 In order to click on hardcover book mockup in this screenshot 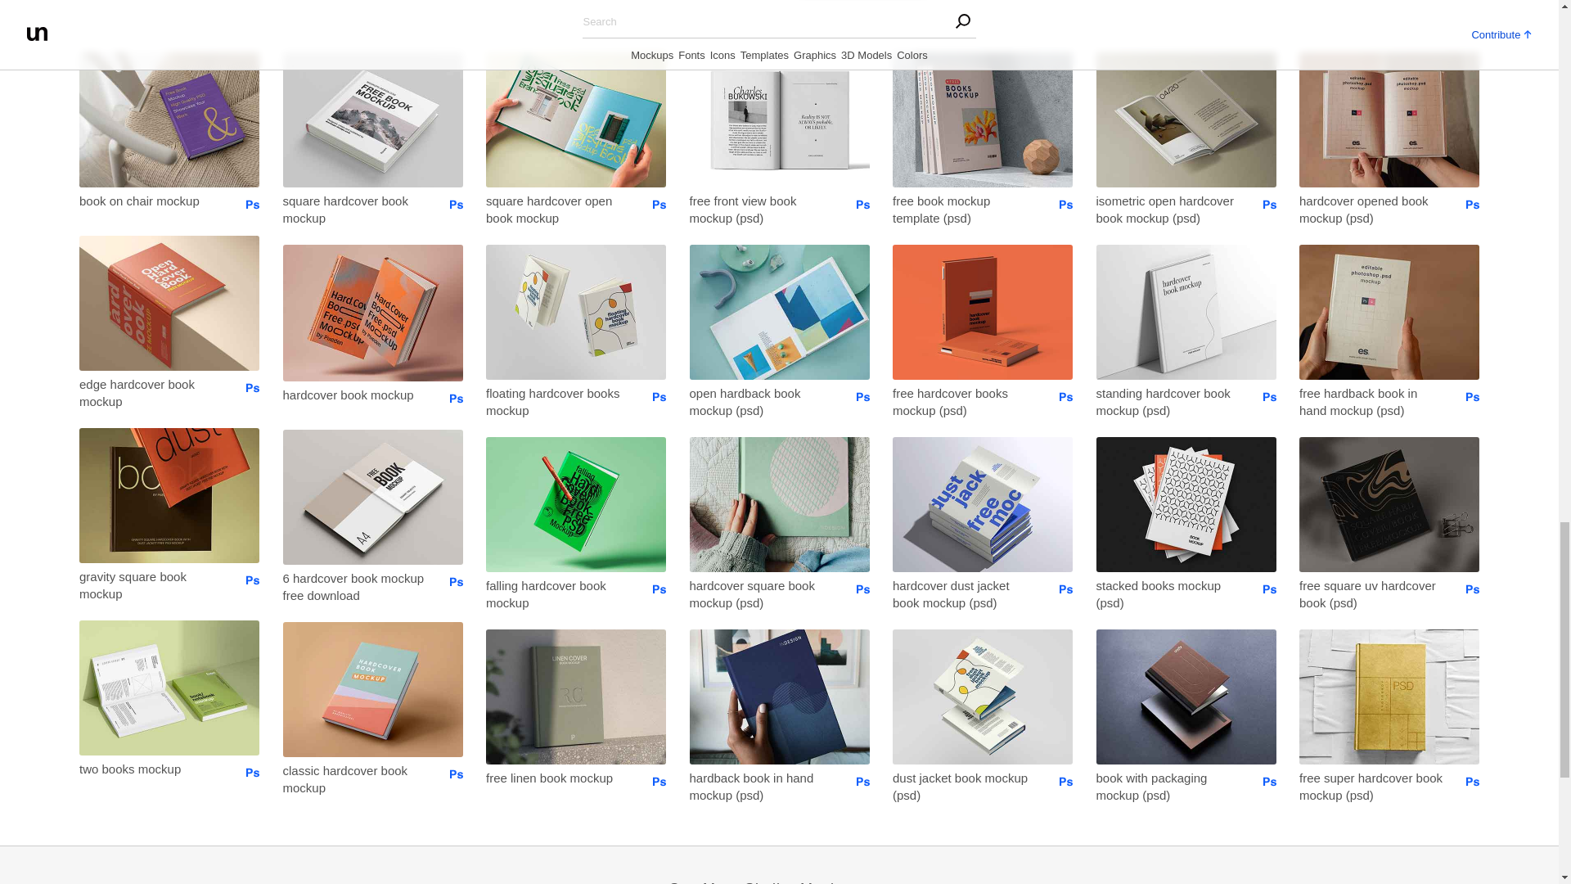, I will do `click(355, 393)`.